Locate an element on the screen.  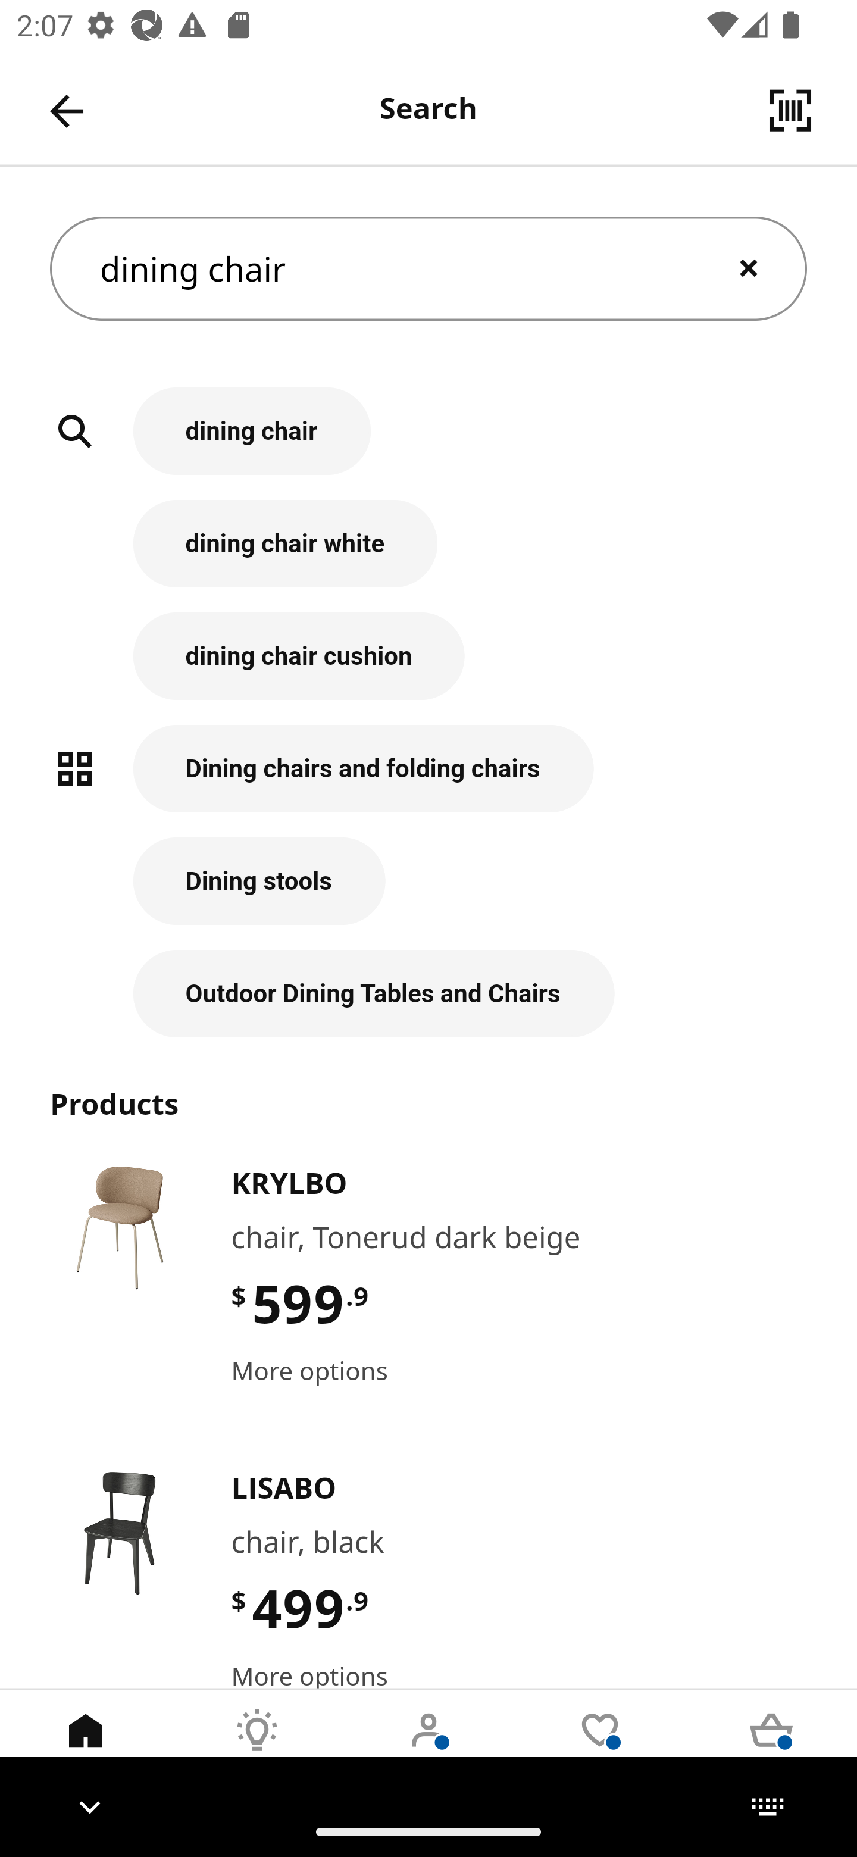
dining chair is located at coordinates (428, 269).